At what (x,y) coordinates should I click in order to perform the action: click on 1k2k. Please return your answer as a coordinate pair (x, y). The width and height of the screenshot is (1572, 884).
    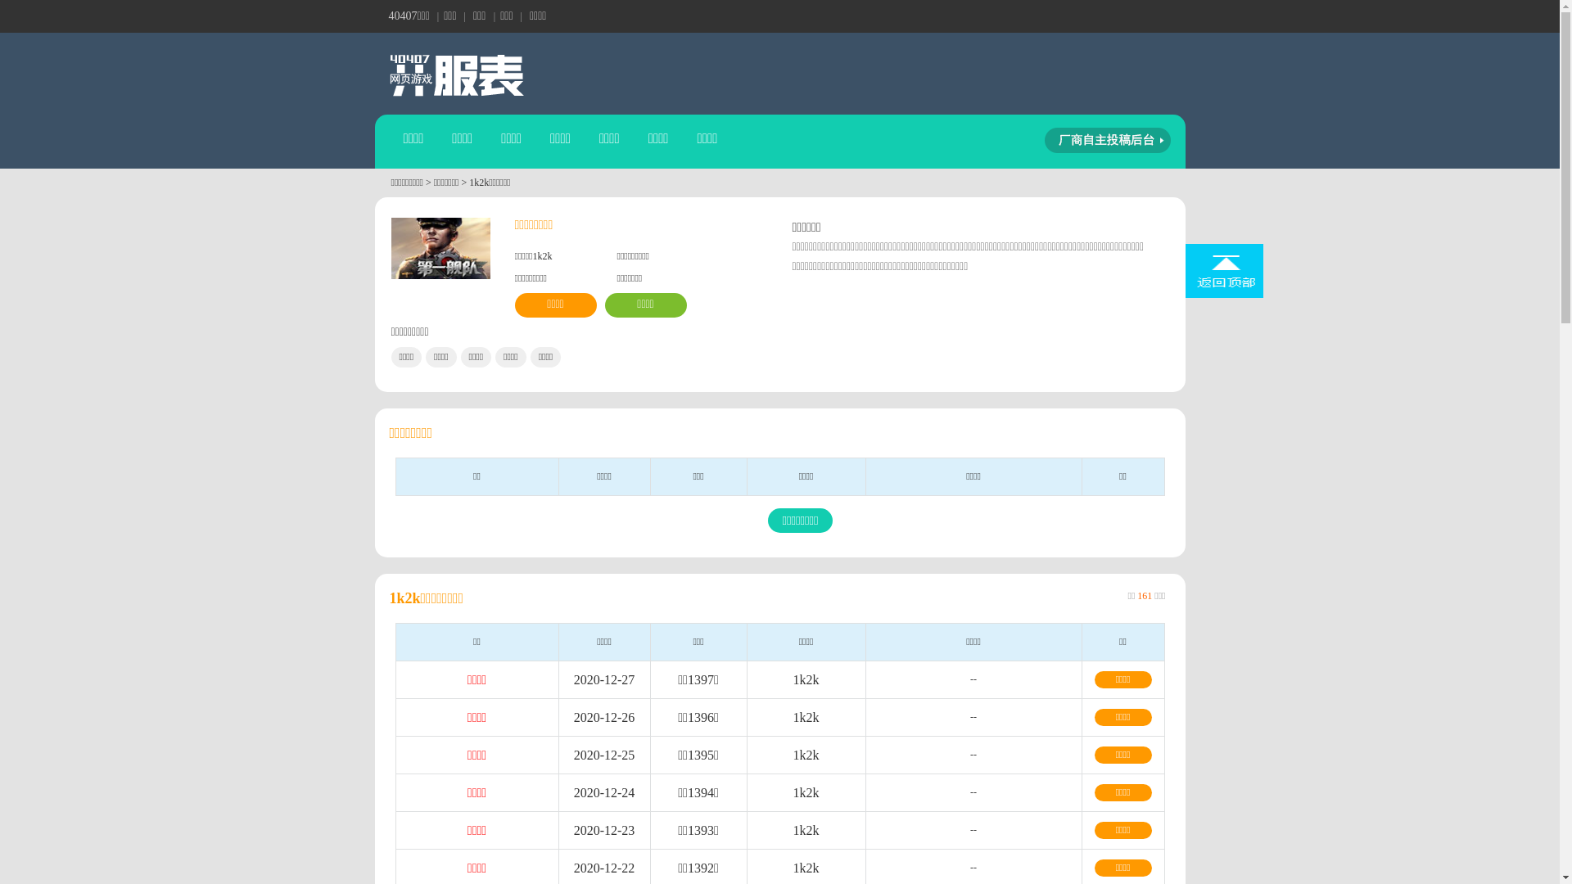
    Looking at the image, I should click on (806, 679).